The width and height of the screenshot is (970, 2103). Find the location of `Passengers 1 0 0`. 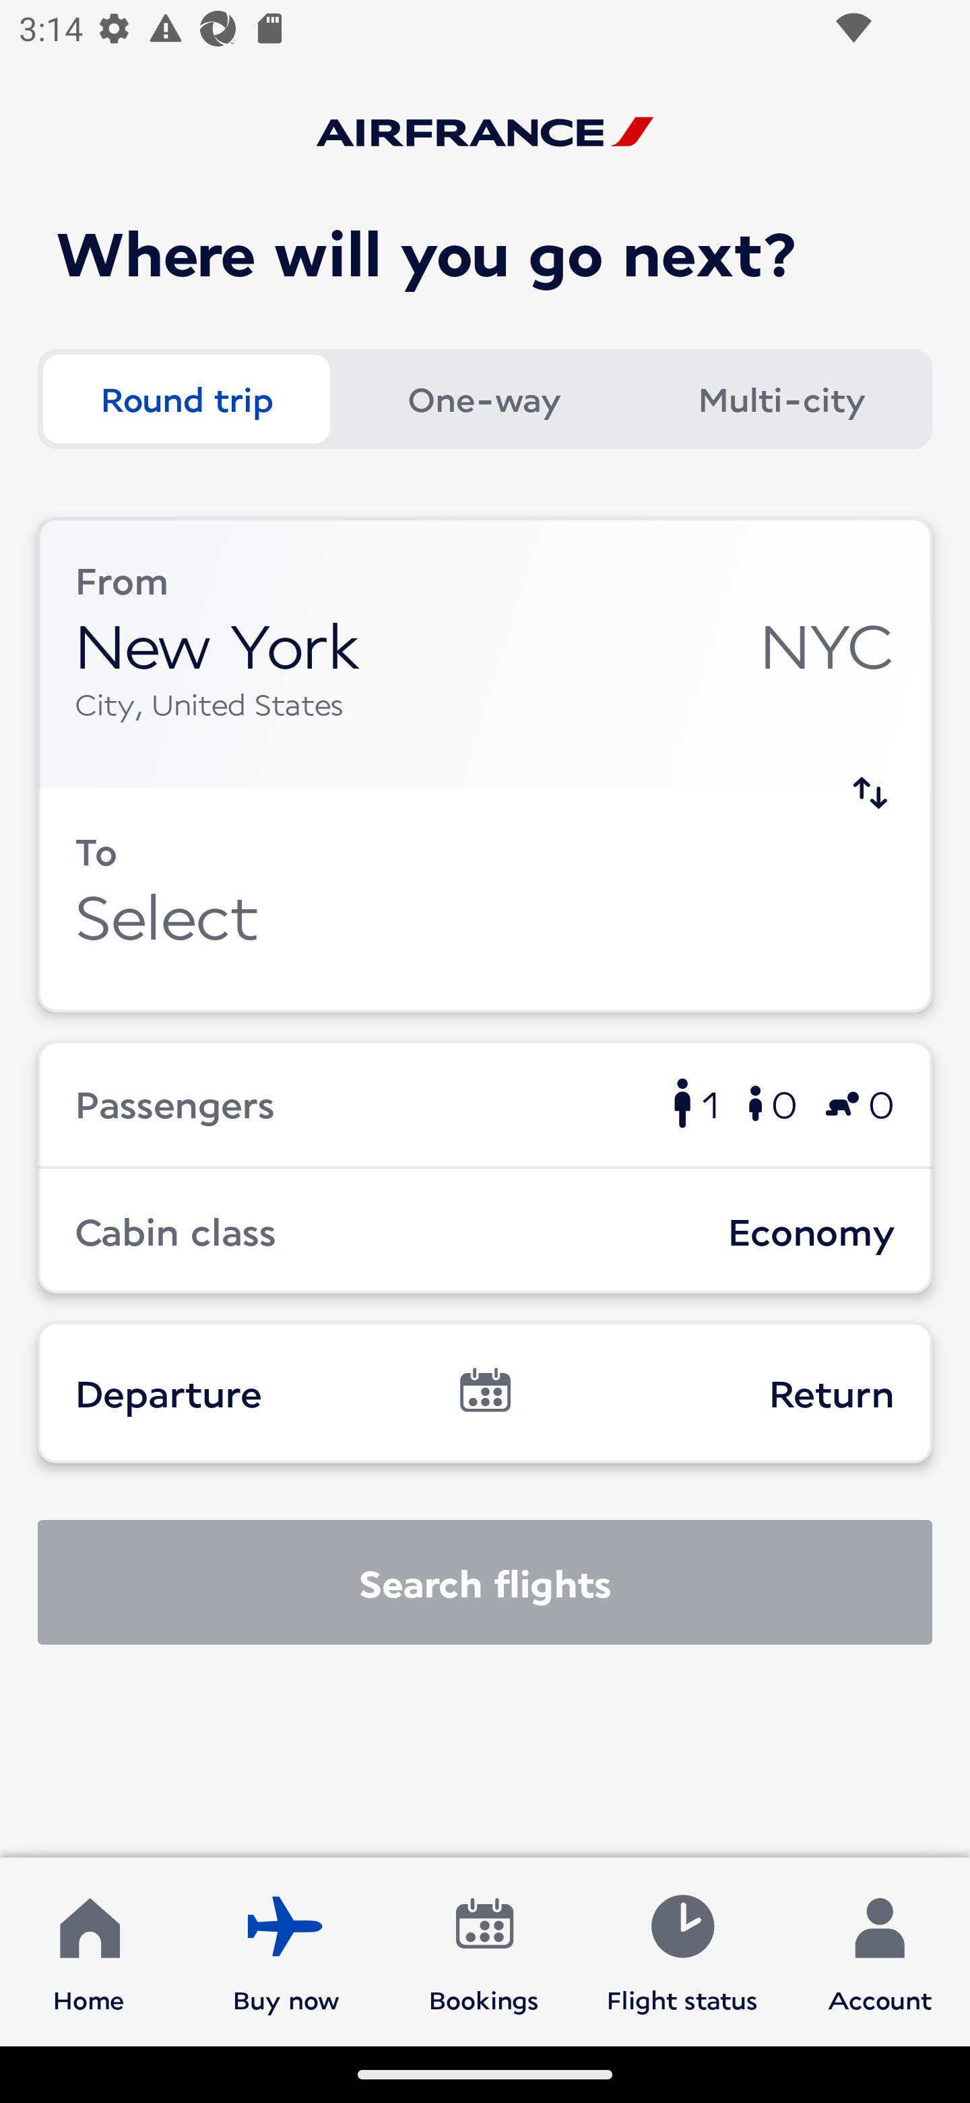

Passengers 1 0 0 is located at coordinates (485, 1103).